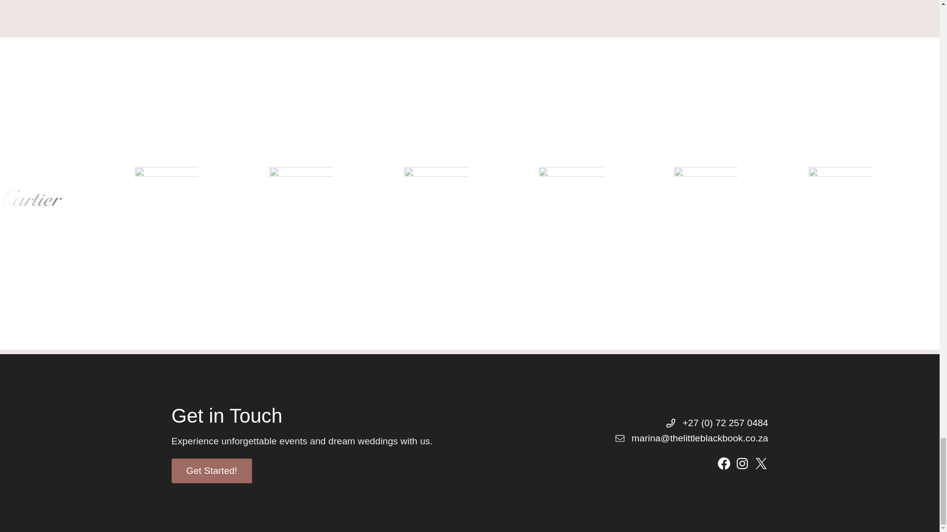 The width and height of the screenshot is (947, 532). Describe the element at coordinates (212, 470) in the screenshot. I see `Get Started!` at that location.